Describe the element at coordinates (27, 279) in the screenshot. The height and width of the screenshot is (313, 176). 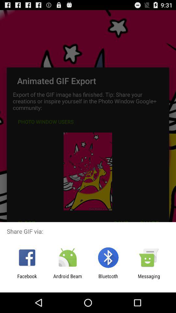
I see `click the facebook` at that location.